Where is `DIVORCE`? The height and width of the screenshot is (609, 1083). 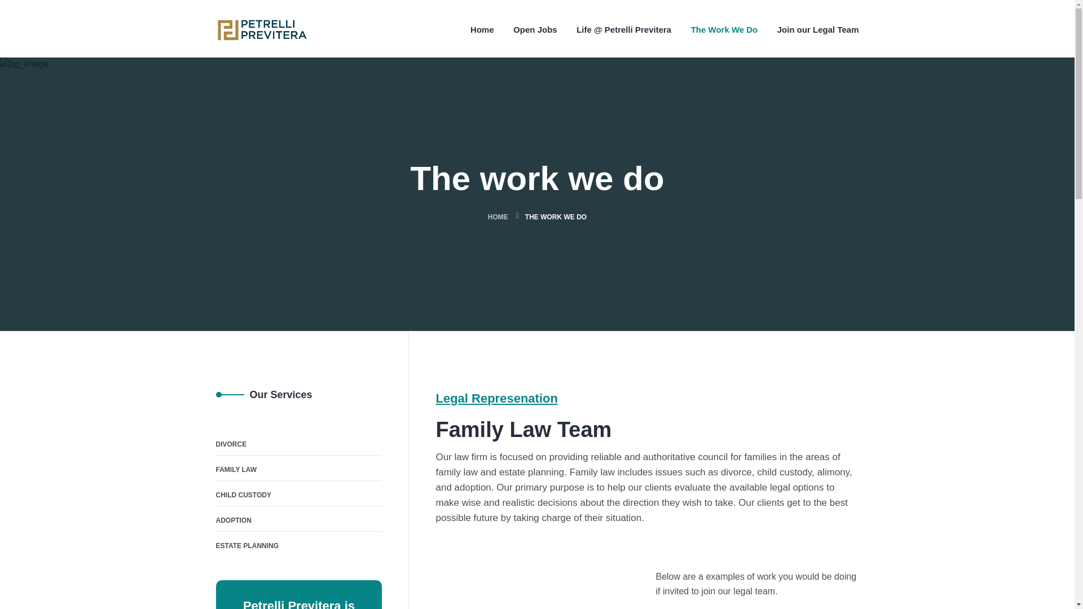 DIVORCE is located at coordinates (231, 444).